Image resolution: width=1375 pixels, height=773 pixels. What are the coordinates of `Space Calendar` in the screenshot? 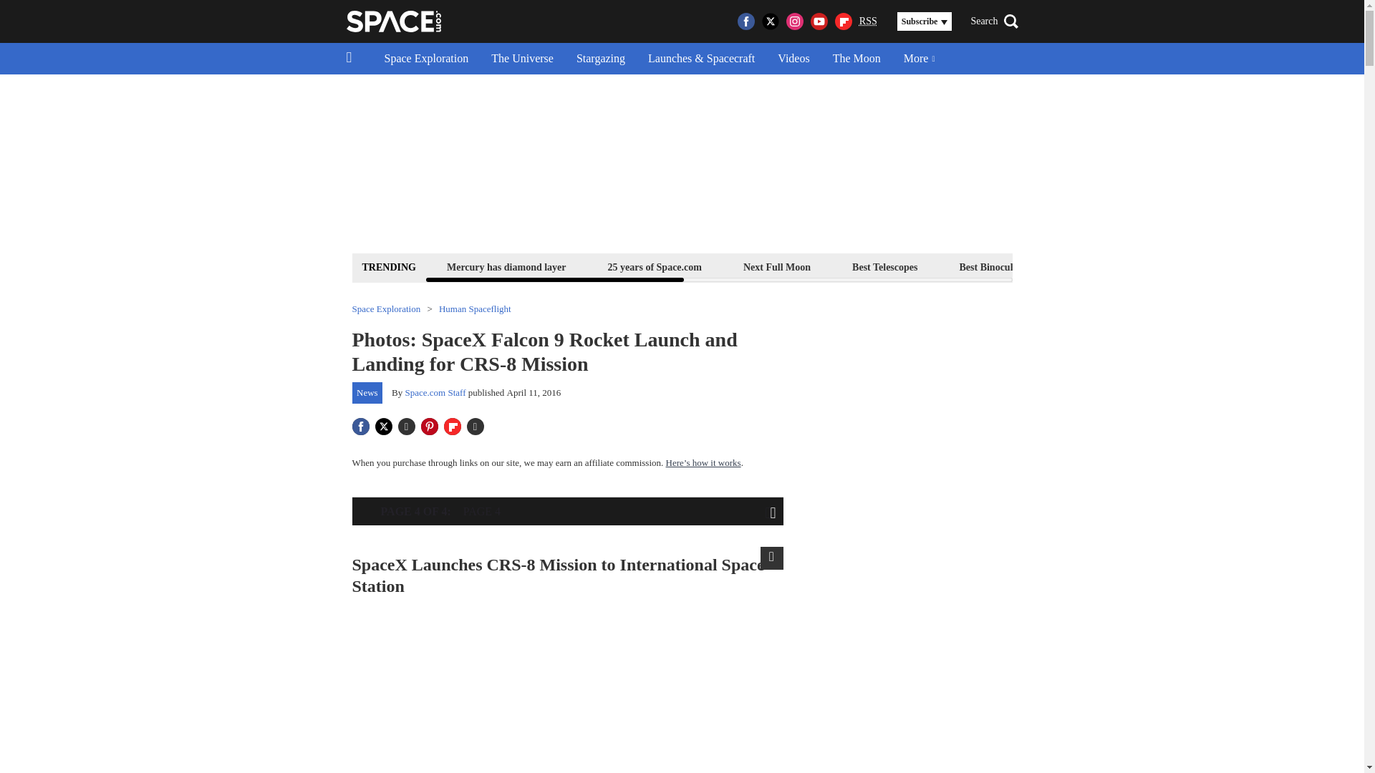 It's located at (1229, 266).